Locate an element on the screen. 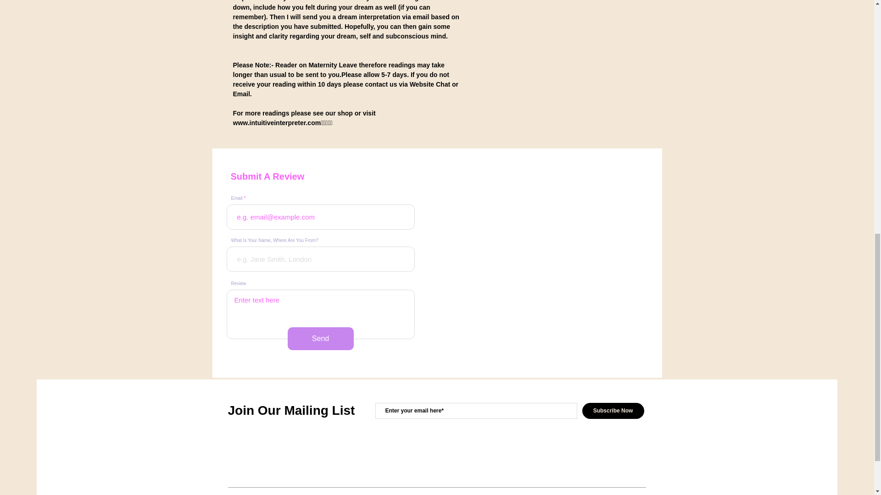  Shipping Info is located at coordinates (560, 1).